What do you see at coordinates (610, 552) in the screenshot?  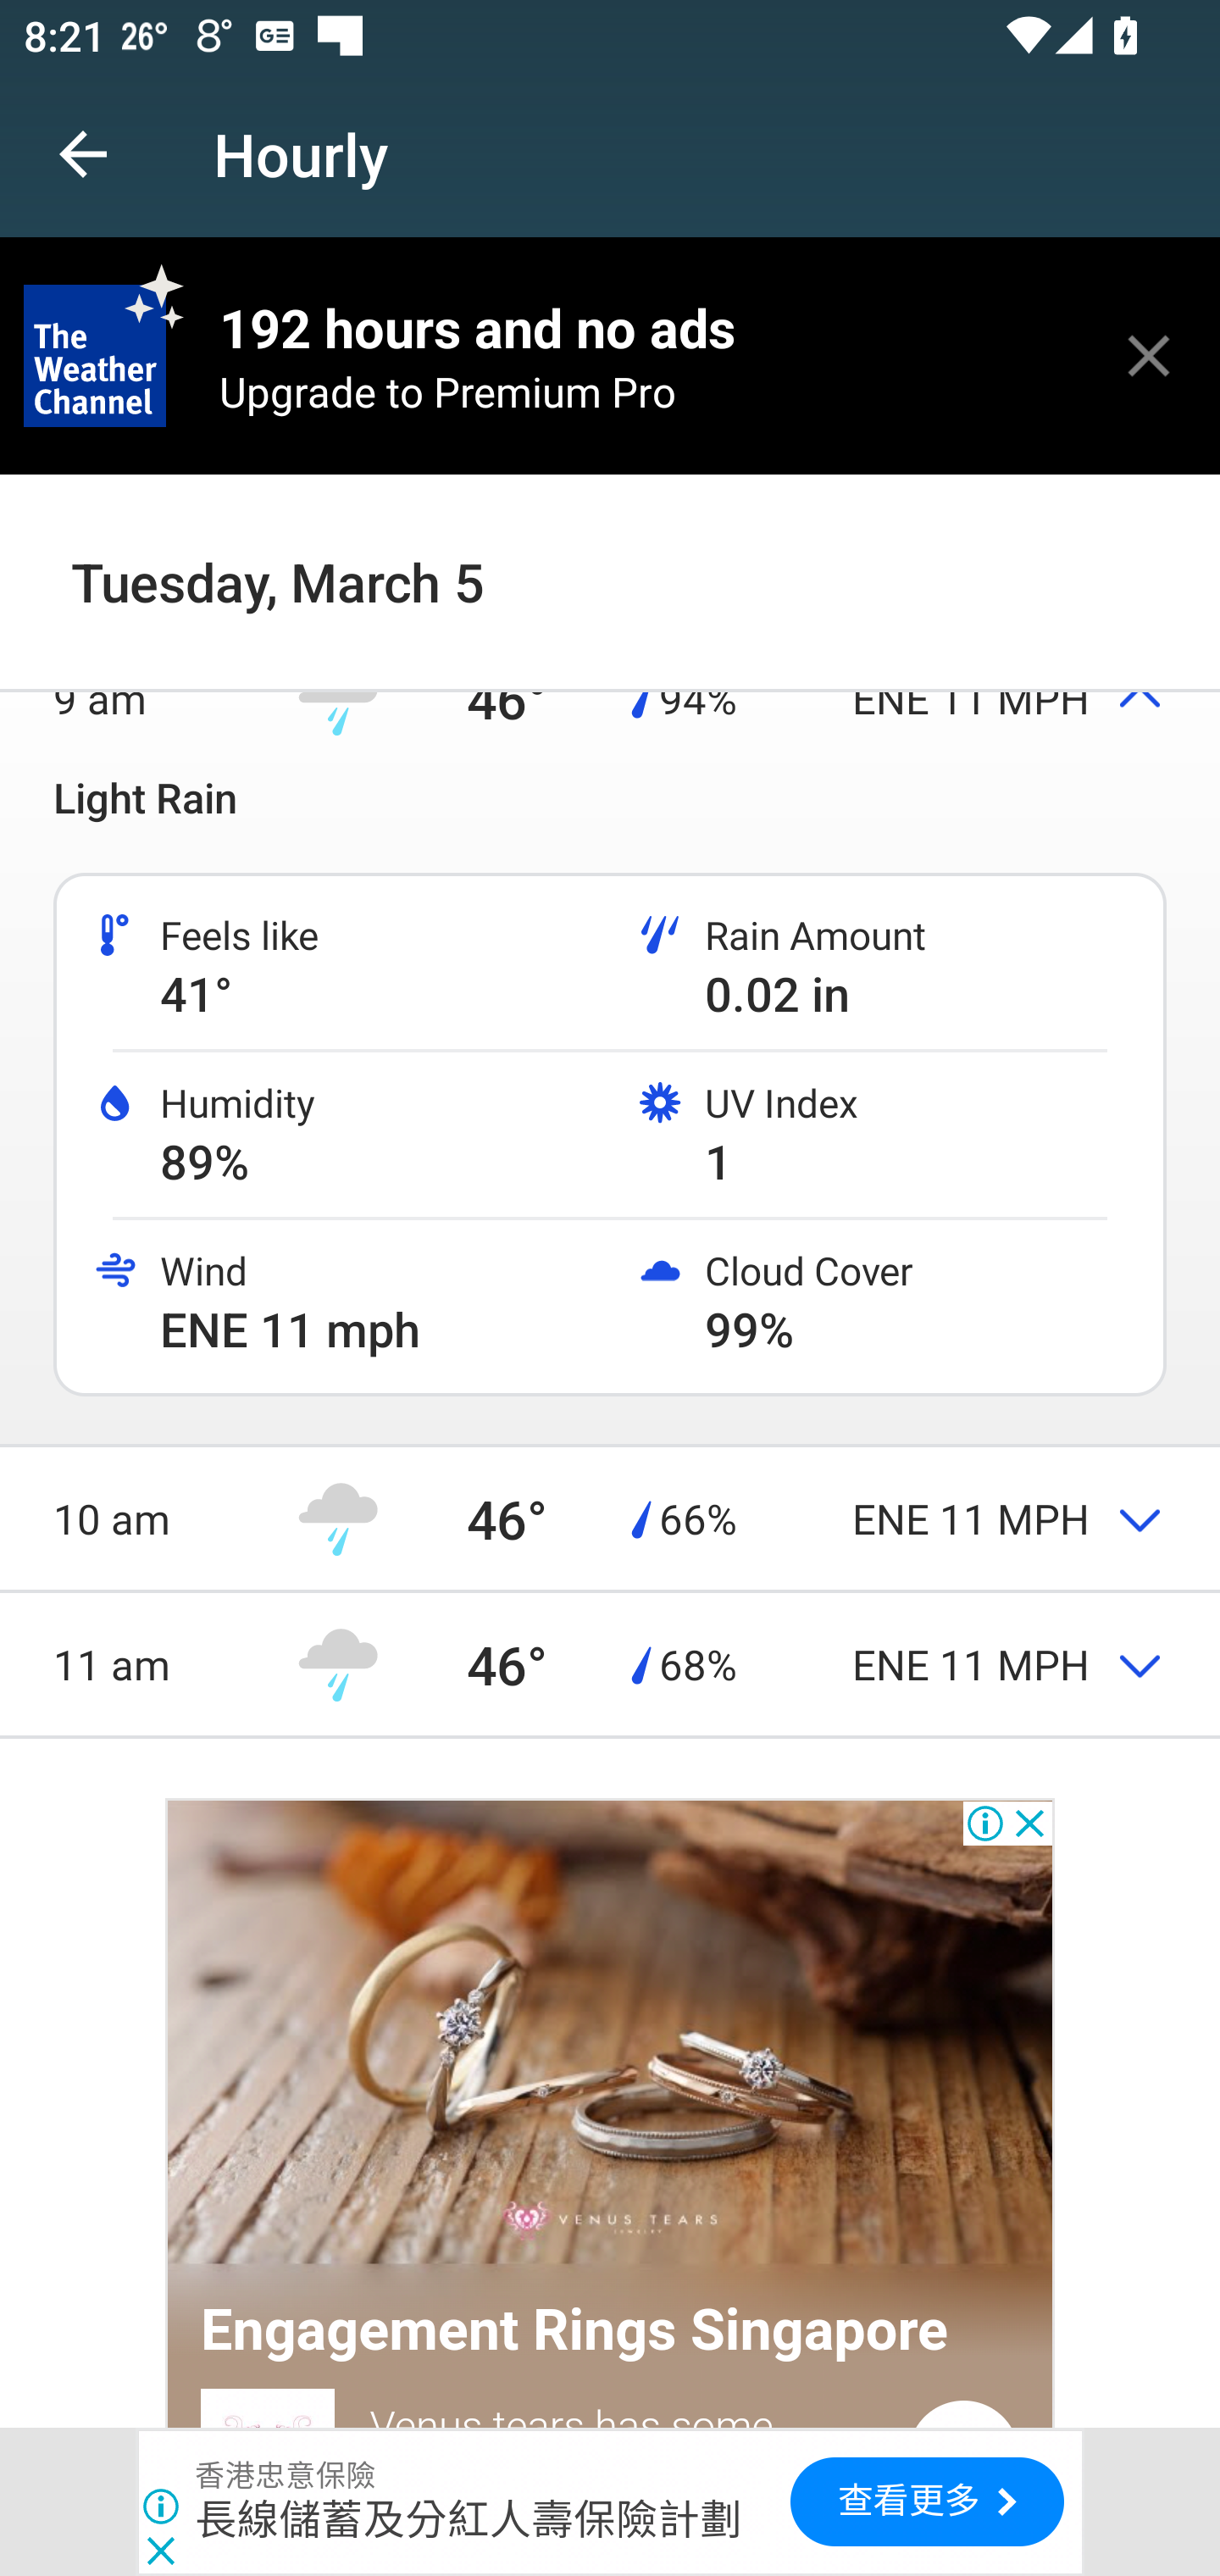 I see `8 am 46° 100% ENE 10 MPH` at bounding box center [610, 552].